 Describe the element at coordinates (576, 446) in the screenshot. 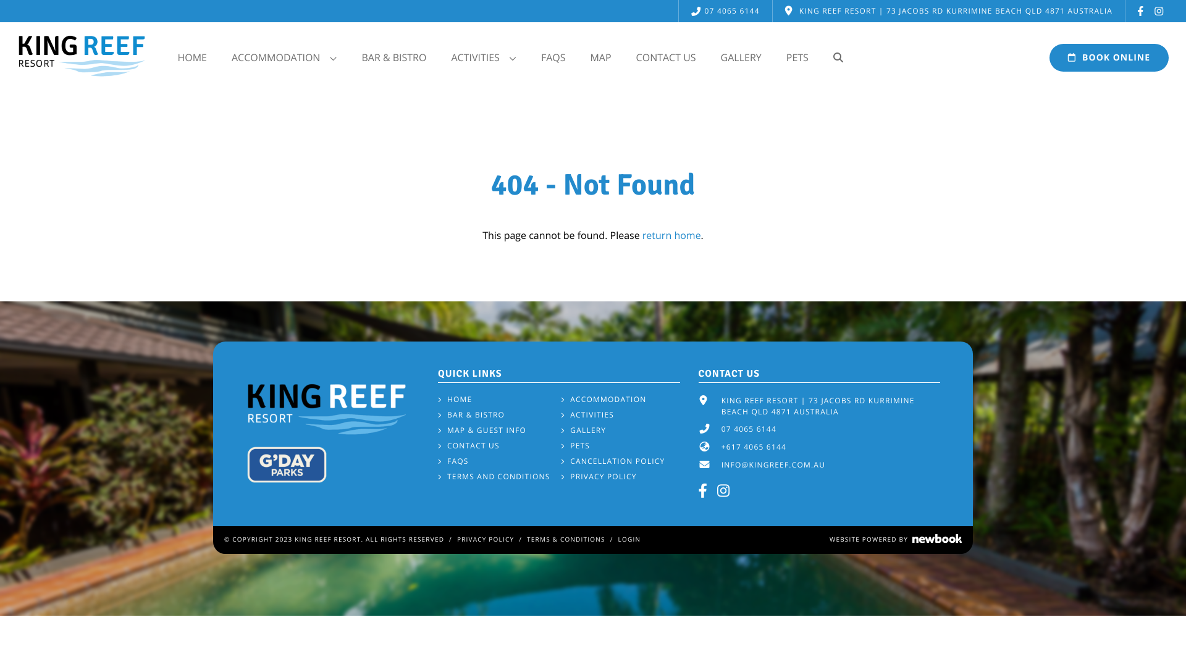

I see `PETS` at that location.